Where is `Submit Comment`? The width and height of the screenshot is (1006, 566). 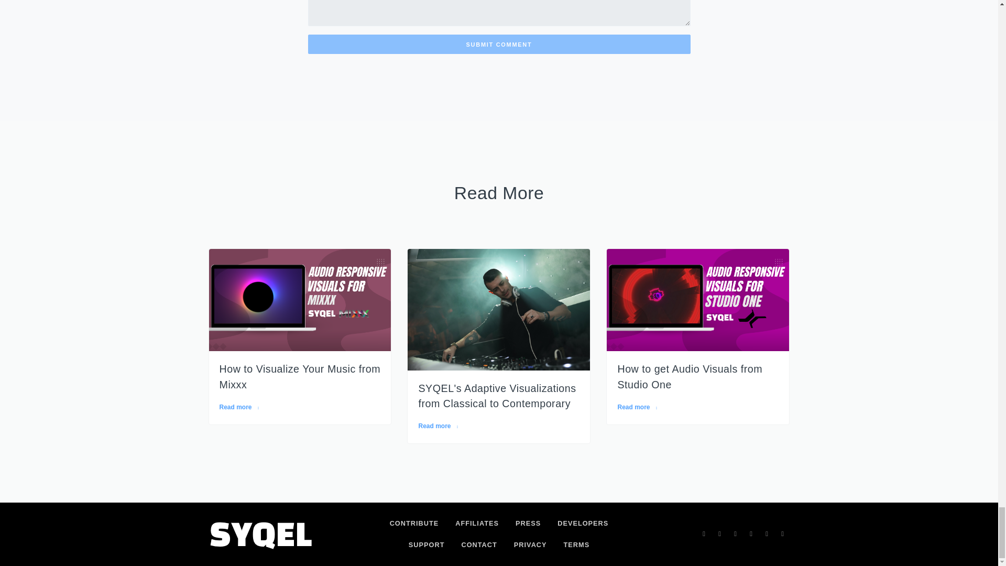 Submit Comment is located at coordinates (499, 44).